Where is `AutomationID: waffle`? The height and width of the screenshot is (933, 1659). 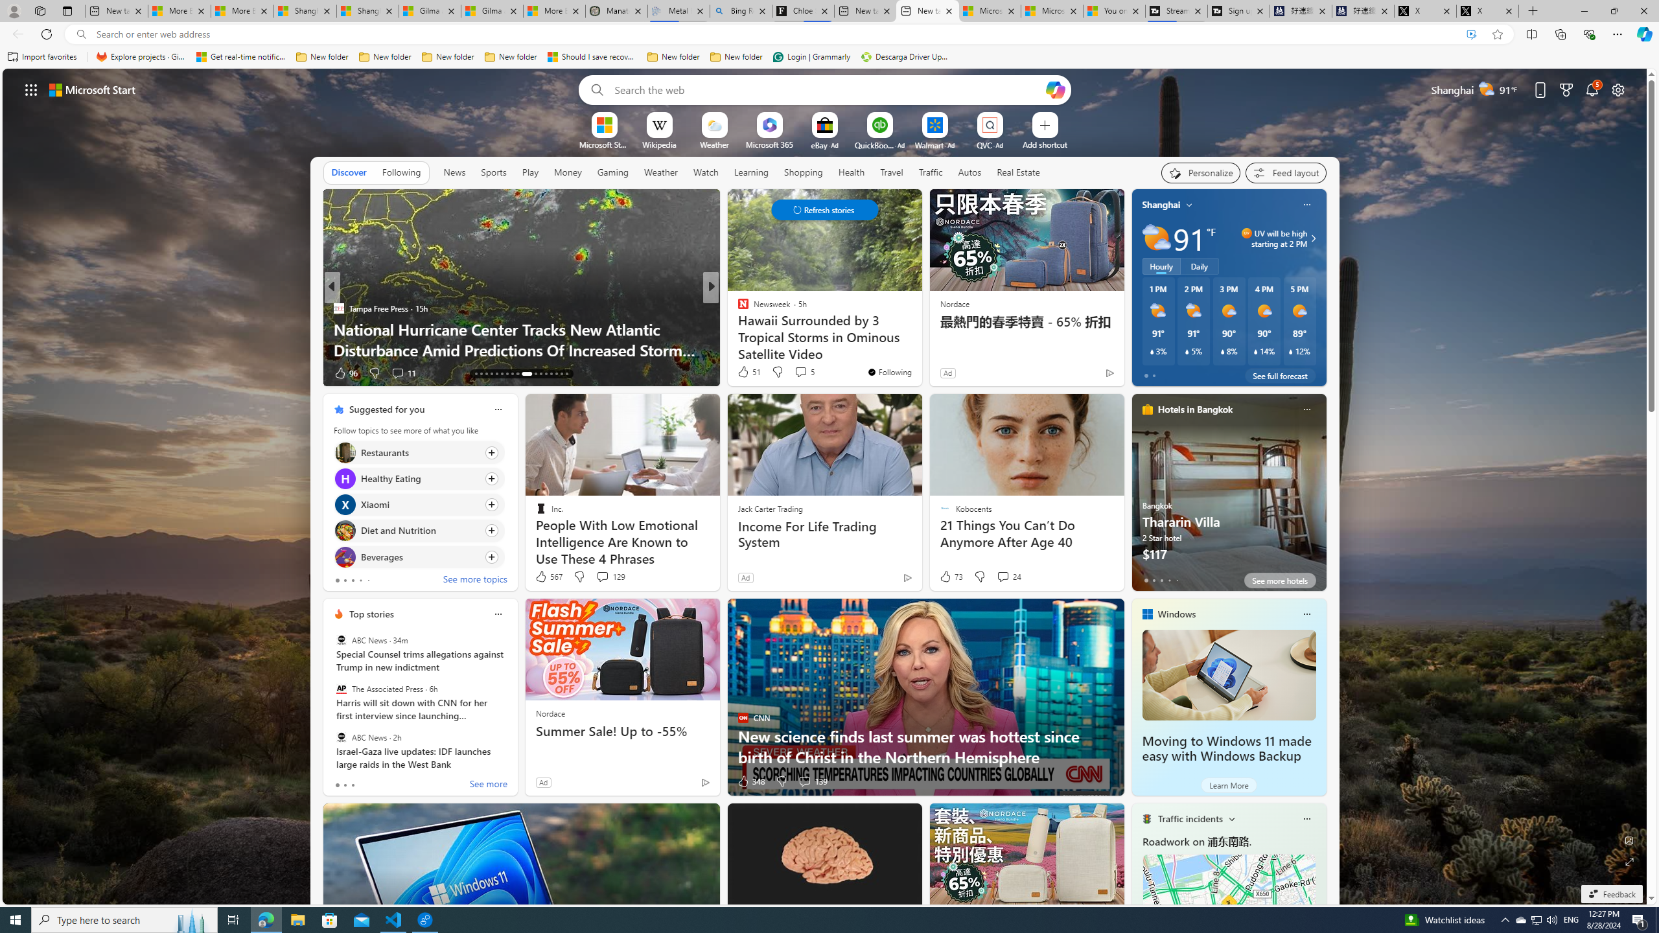 AutomationID: waffle is located at coordinates (31, 89).